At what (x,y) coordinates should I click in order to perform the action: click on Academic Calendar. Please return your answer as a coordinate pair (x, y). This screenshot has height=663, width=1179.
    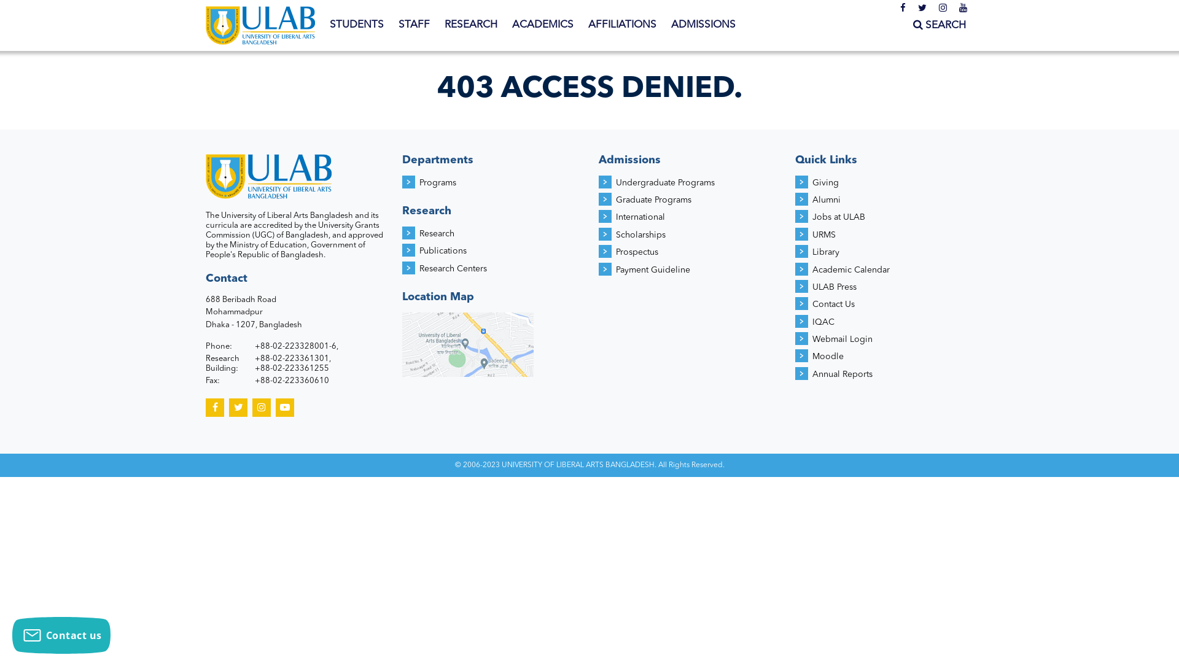
    Looking at the image, I should click on (851, 270).